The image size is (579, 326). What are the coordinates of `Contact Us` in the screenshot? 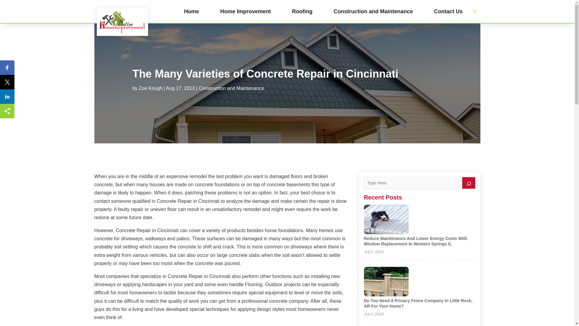 It's located at (448, 11).